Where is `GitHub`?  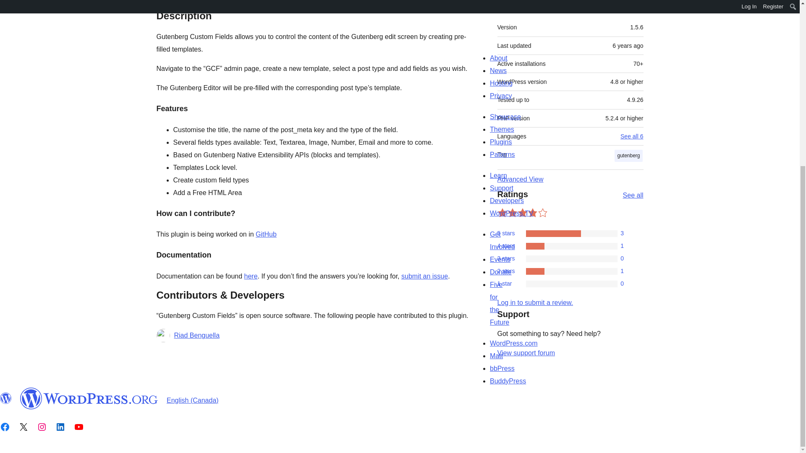
GitHub is located at coordinates (266, 234).